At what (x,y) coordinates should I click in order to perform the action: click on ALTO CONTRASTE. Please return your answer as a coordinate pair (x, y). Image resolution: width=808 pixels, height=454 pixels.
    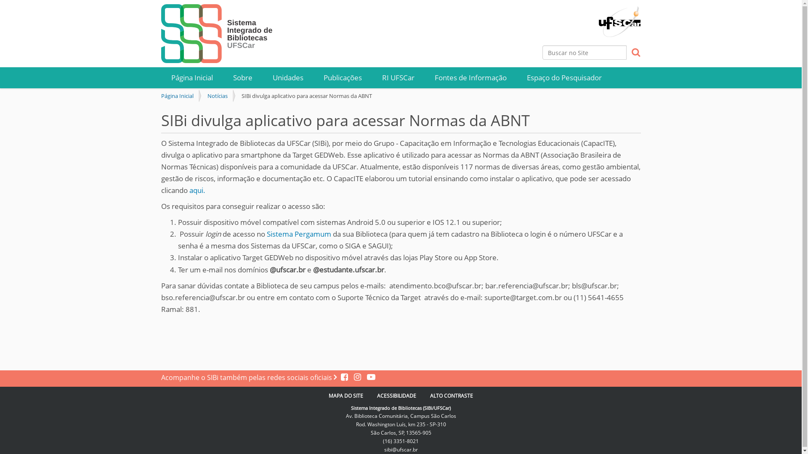
    Looking at the image, I should click on (452, 396).